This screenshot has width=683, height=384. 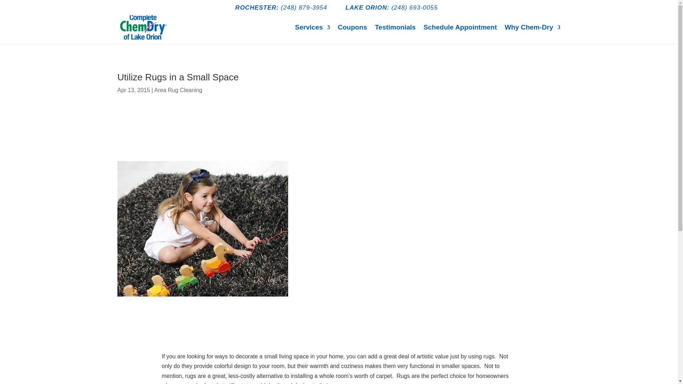 I want to click on Cleaning Services, so click(x=312, y=34).